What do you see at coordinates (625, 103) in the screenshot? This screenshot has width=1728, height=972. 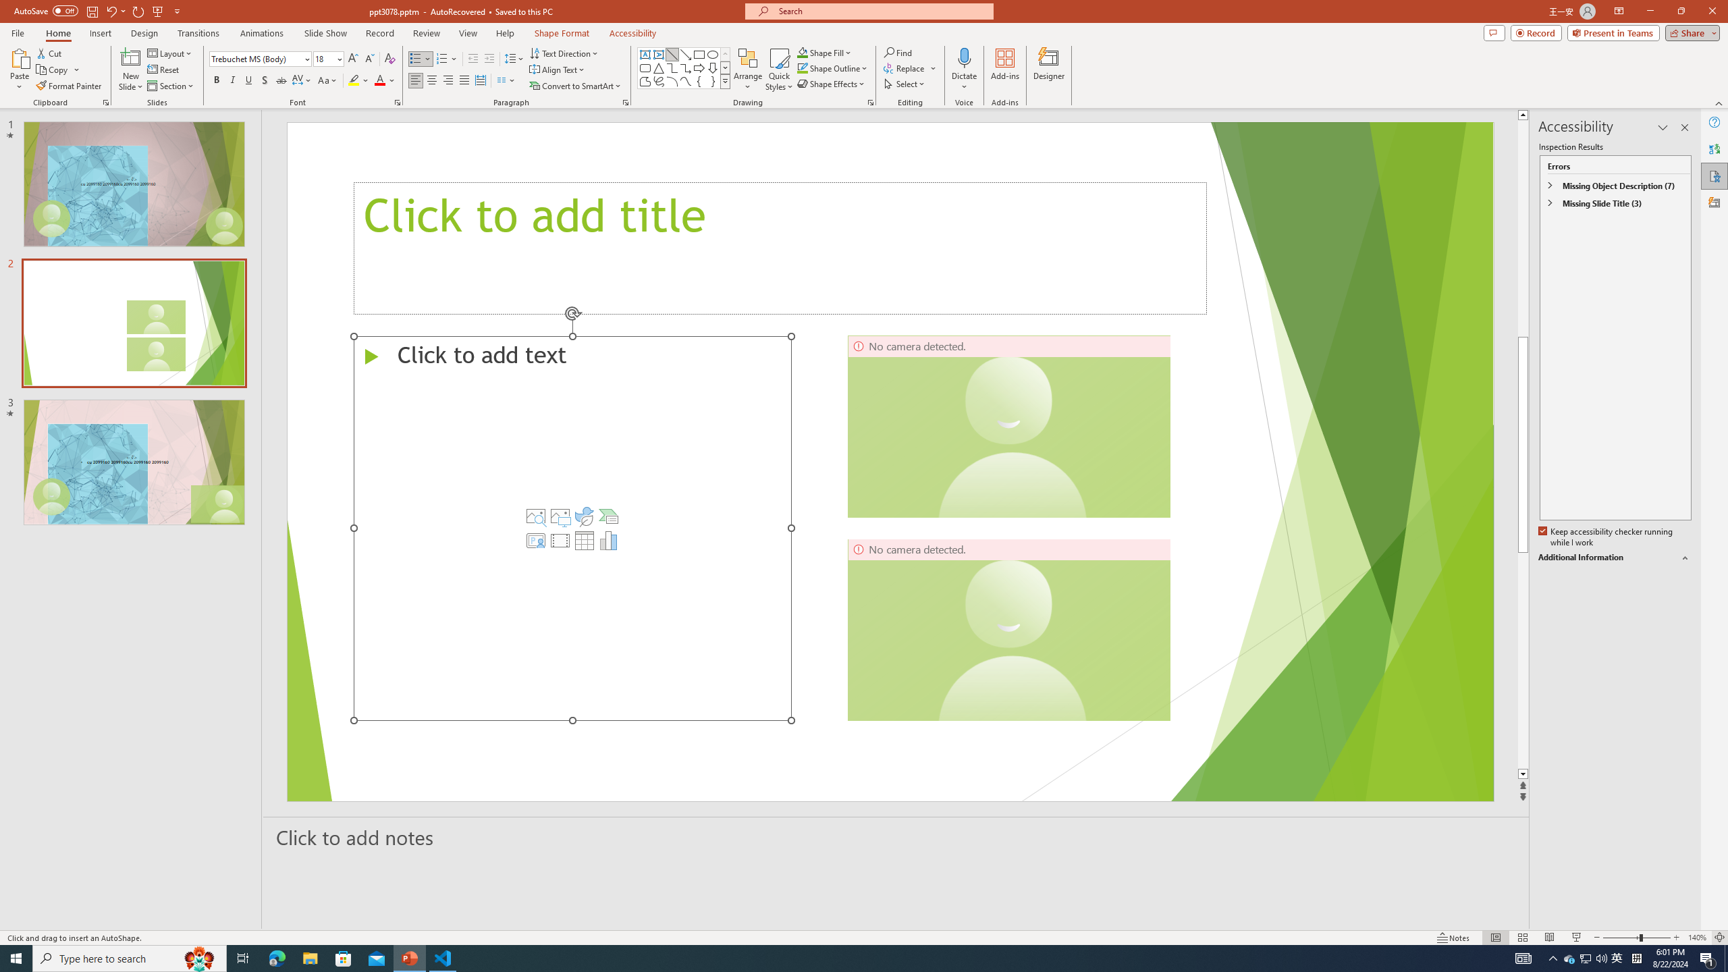 I see `Paragraph...` at bounding box center [625, 103].